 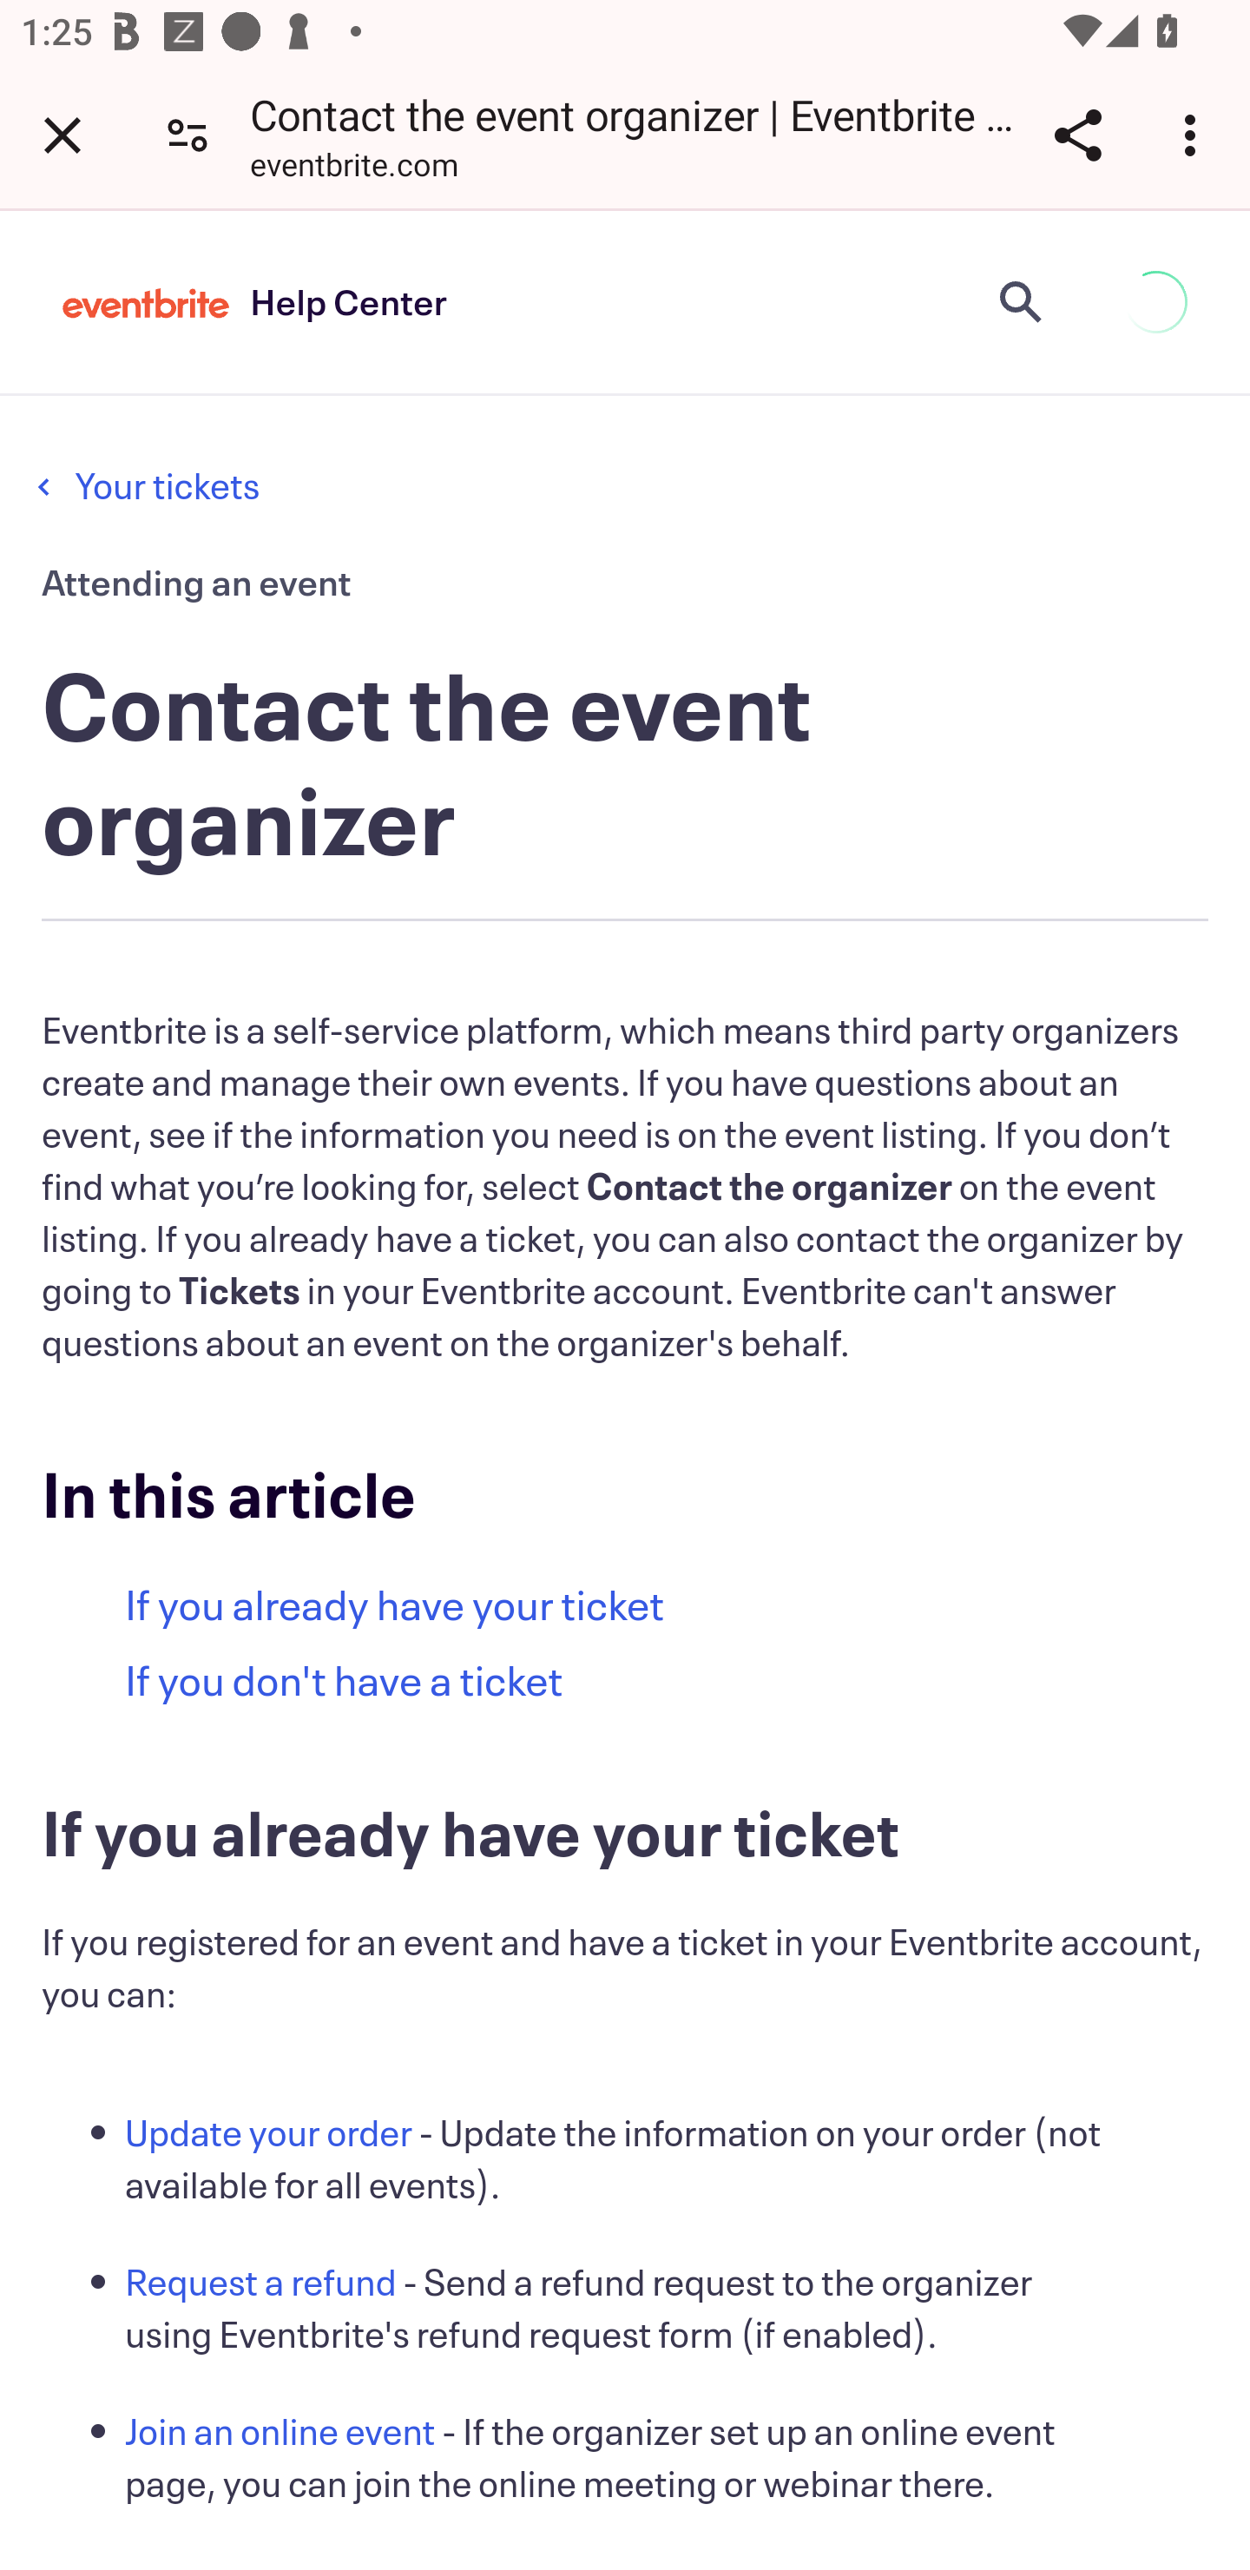 I want to click on Eventbrite Help Center Eventbrite logo Help Center, so click(x=255, y=301).